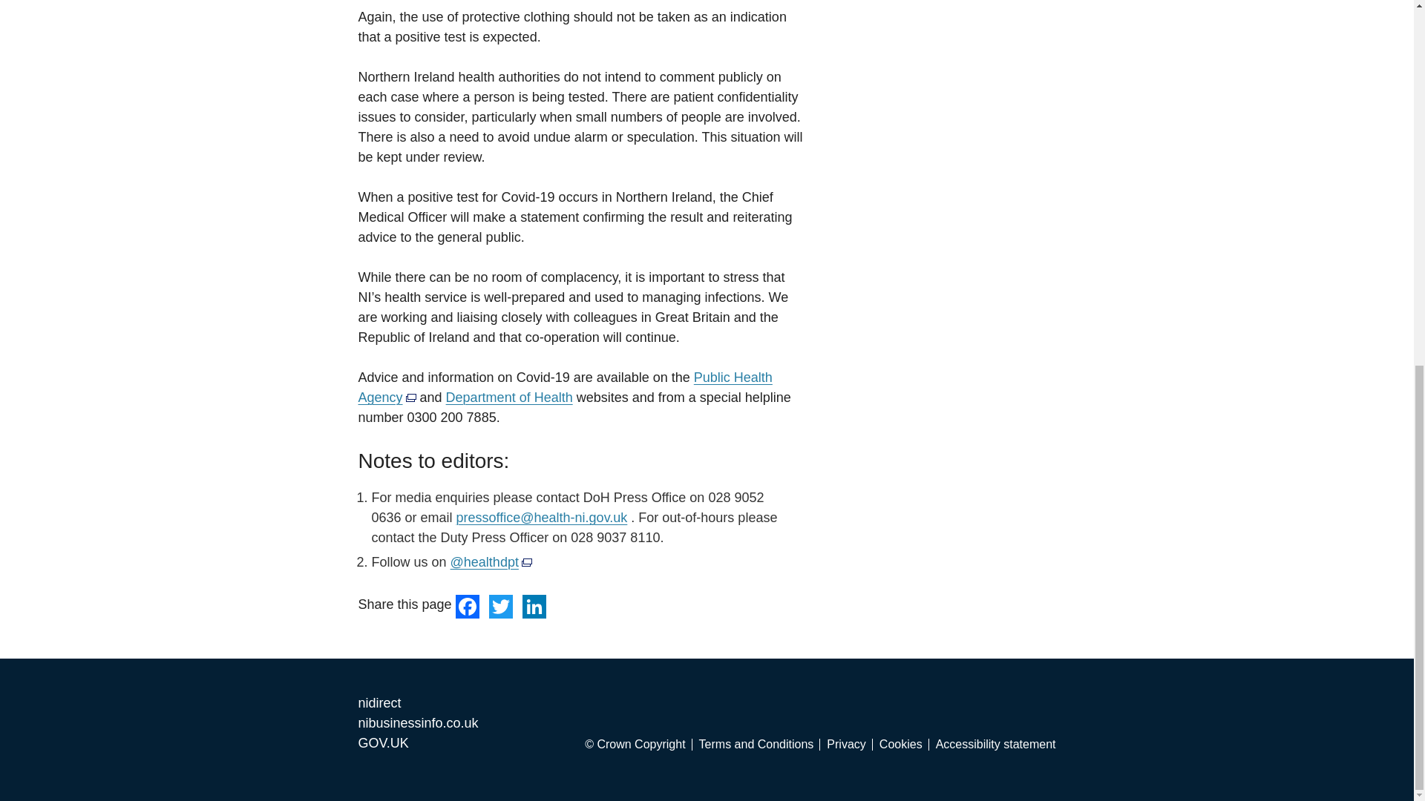 The image size is (1425, 801). What do you see at coordinates (469, 605) in the screenshot?
I see `Facebook` at bounding box center [469, 605].